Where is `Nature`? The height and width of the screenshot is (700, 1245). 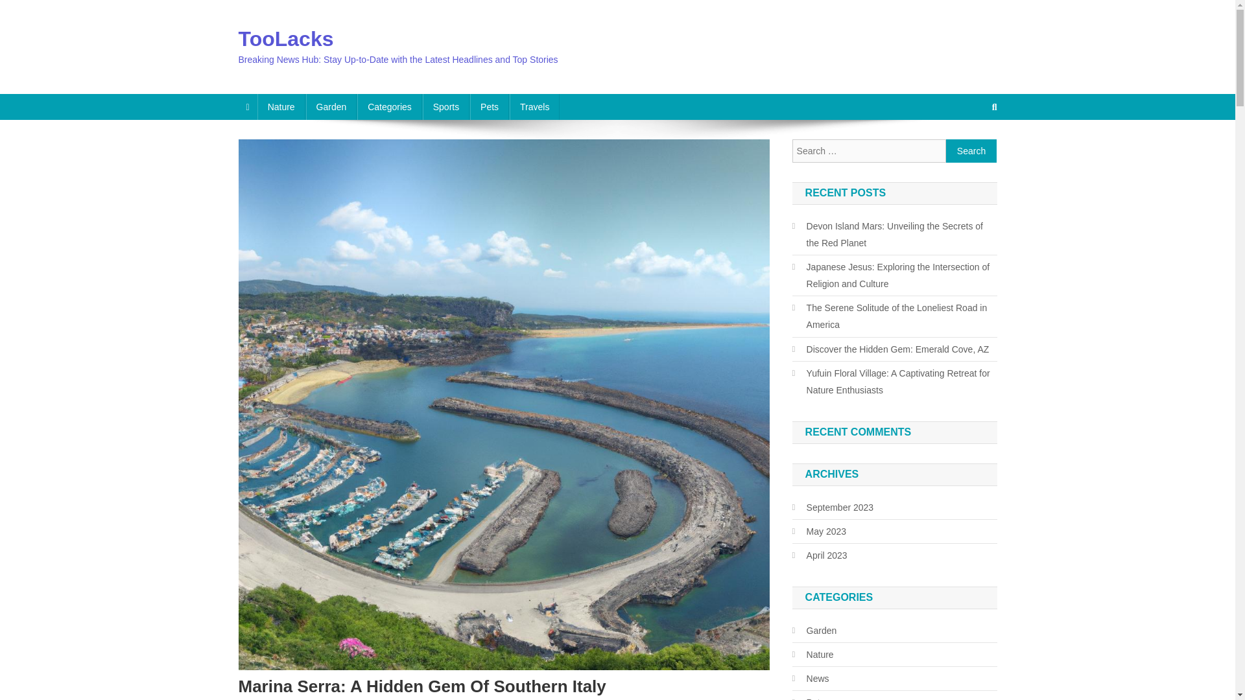 Nature is located at coordinates (281, 106).